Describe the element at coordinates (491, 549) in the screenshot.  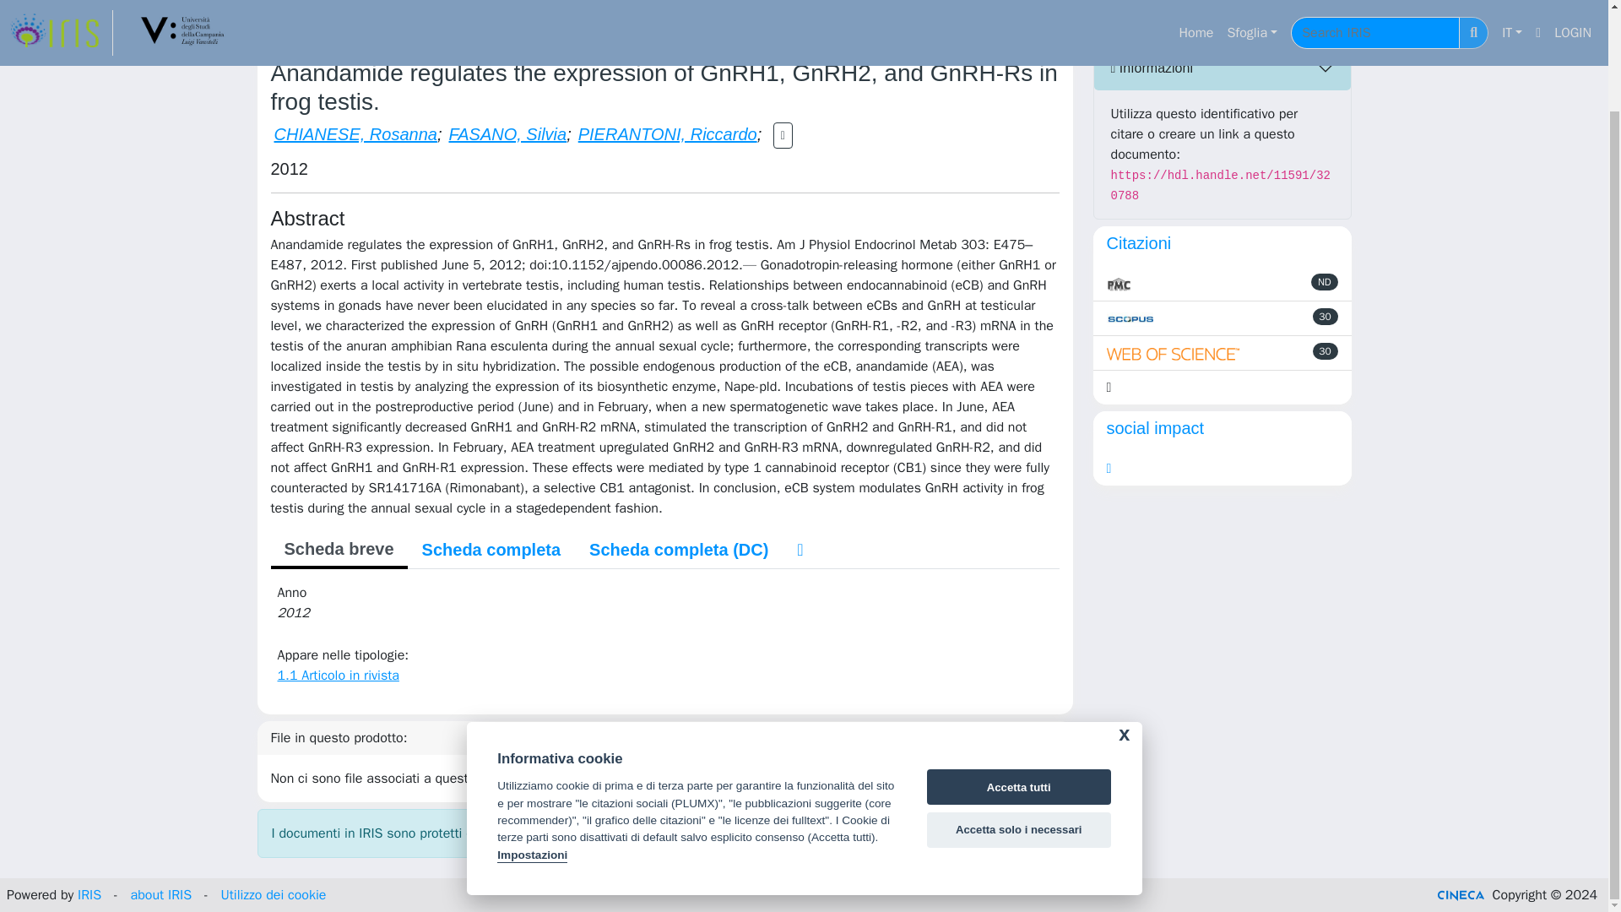
I see `Scheda completa` at that location.